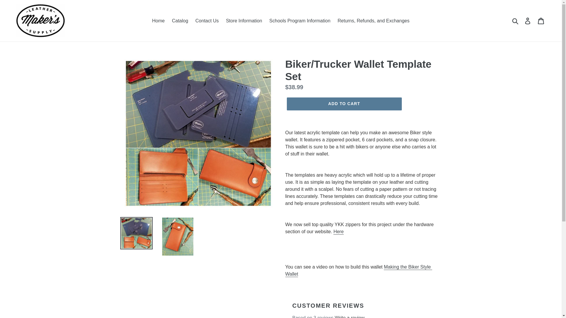  I want to click on Log in, so click(528, 20).